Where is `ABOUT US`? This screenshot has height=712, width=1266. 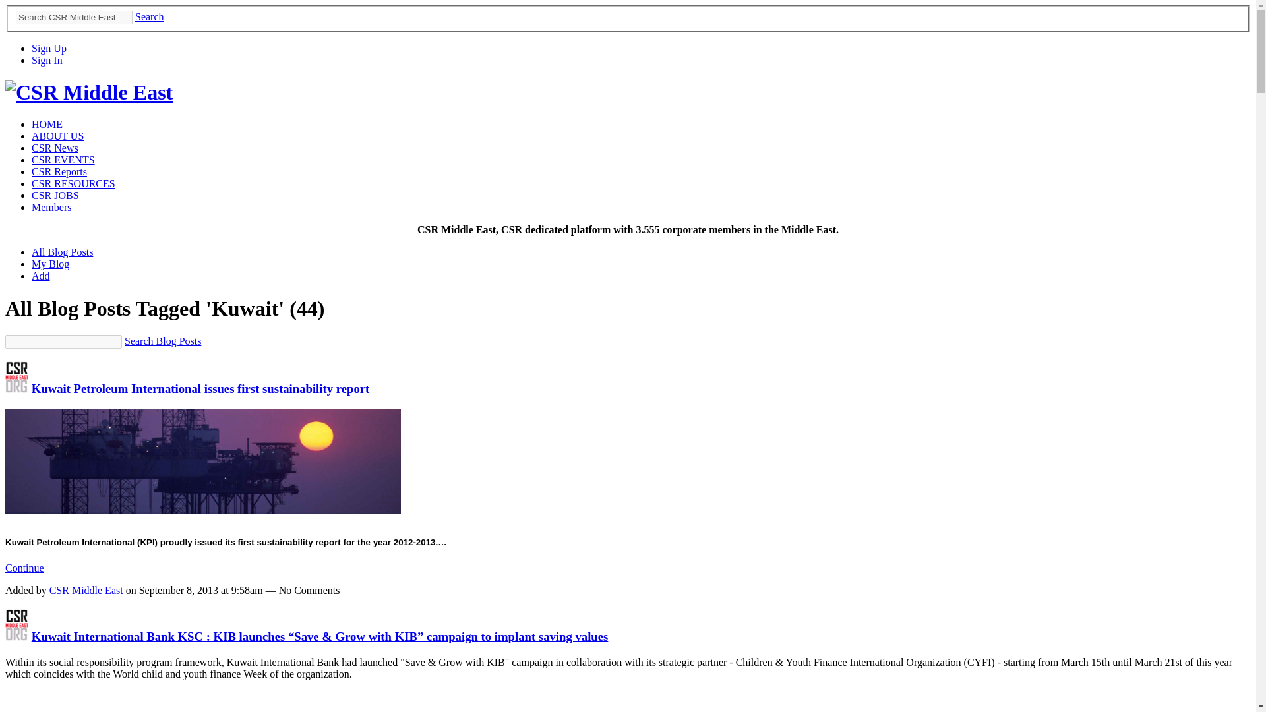 ABOUT US is located at coordinates (57, 136).